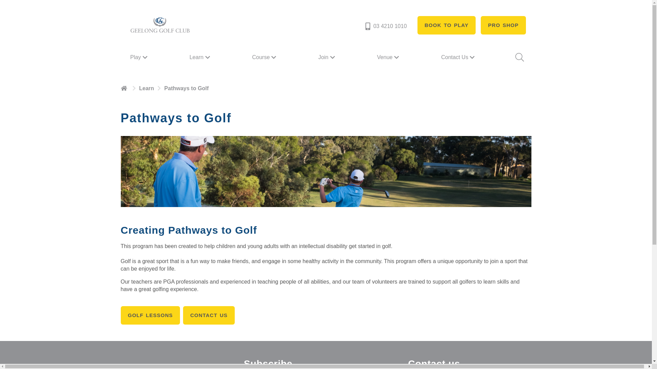 This screenshot has width=657, height=369. What do you see at coordinates (447, 25) in the screenshot?
I see `BOOK TO PLAY` at bounding box center [447, 25].